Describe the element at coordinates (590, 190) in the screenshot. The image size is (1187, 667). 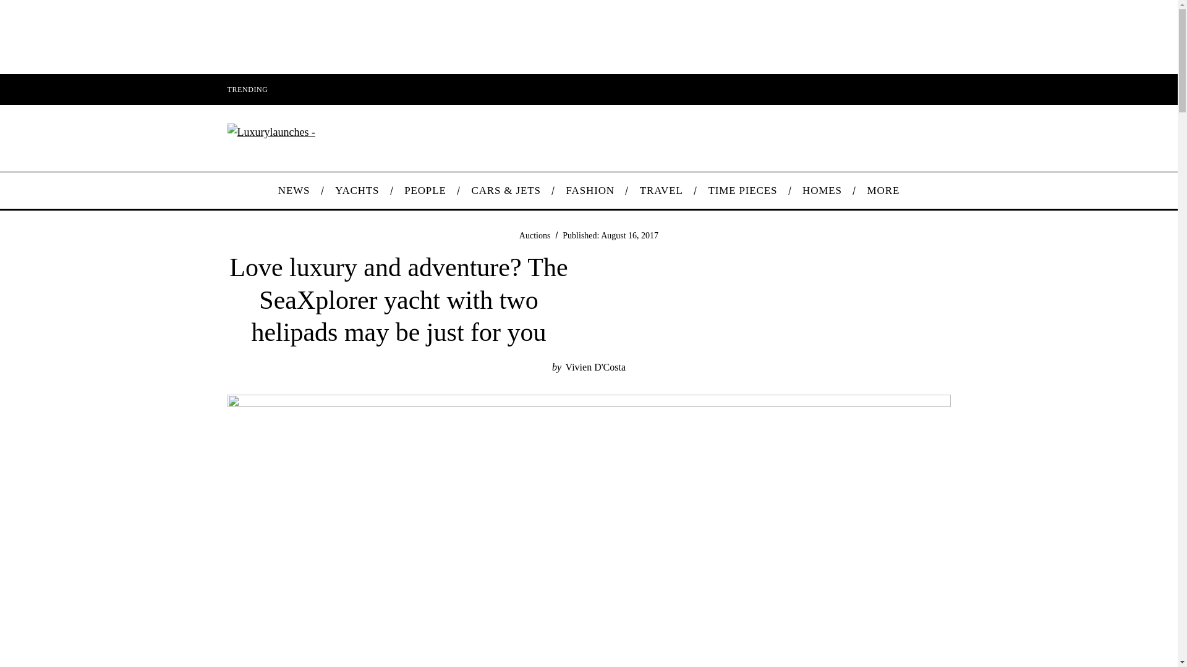
I see `FASHION` at that location.